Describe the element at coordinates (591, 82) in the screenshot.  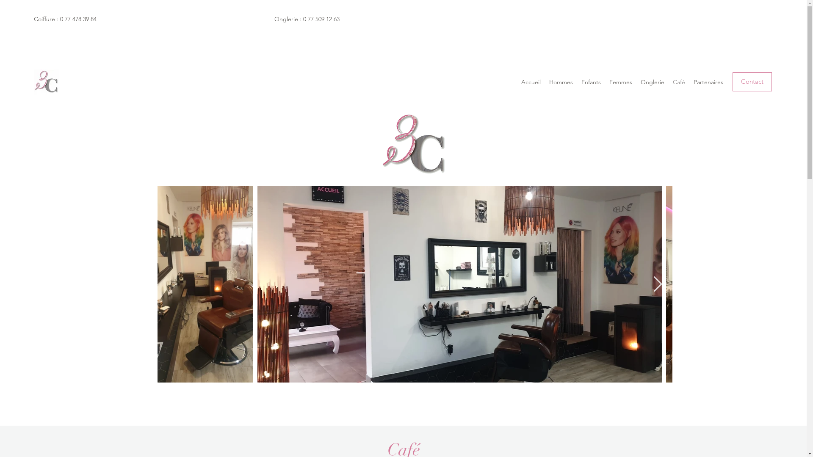
I see `Enfants` at that location.